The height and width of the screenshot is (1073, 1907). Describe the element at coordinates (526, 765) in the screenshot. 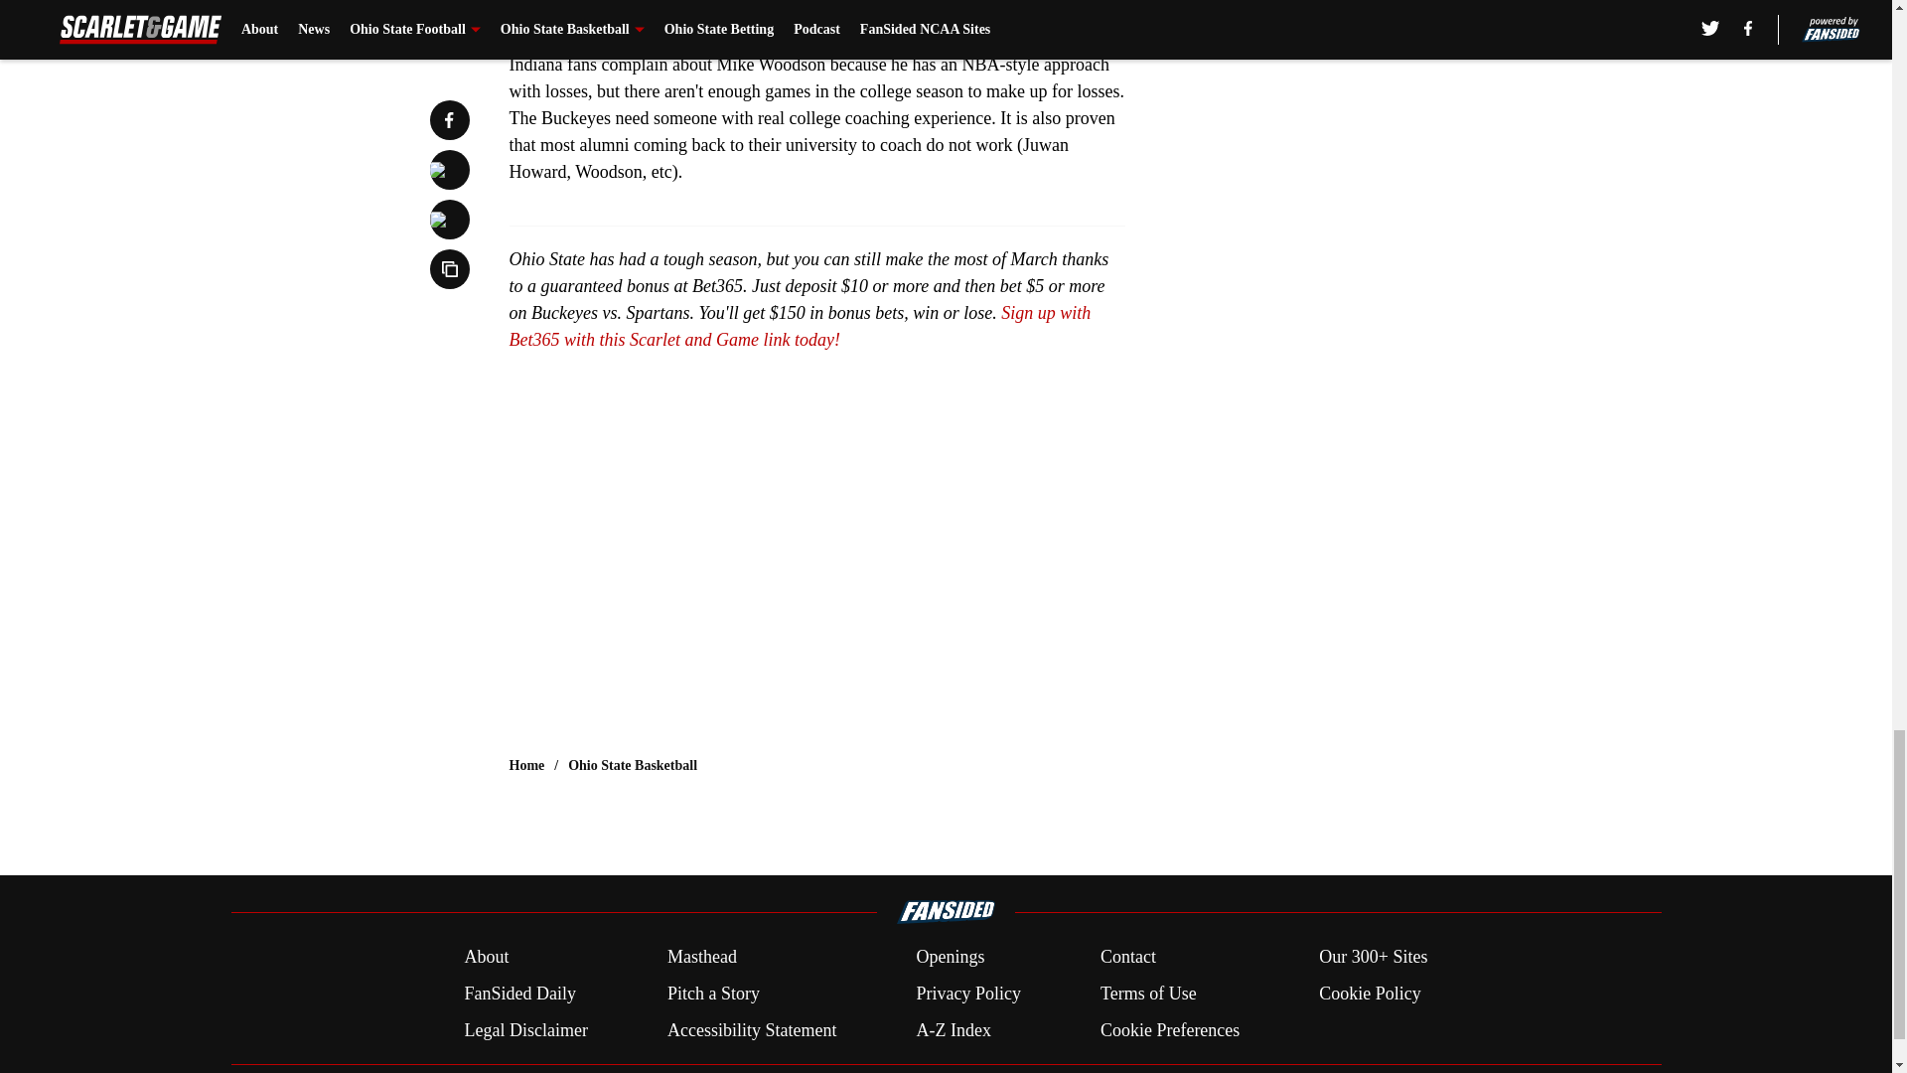

I see `Home` at that location.